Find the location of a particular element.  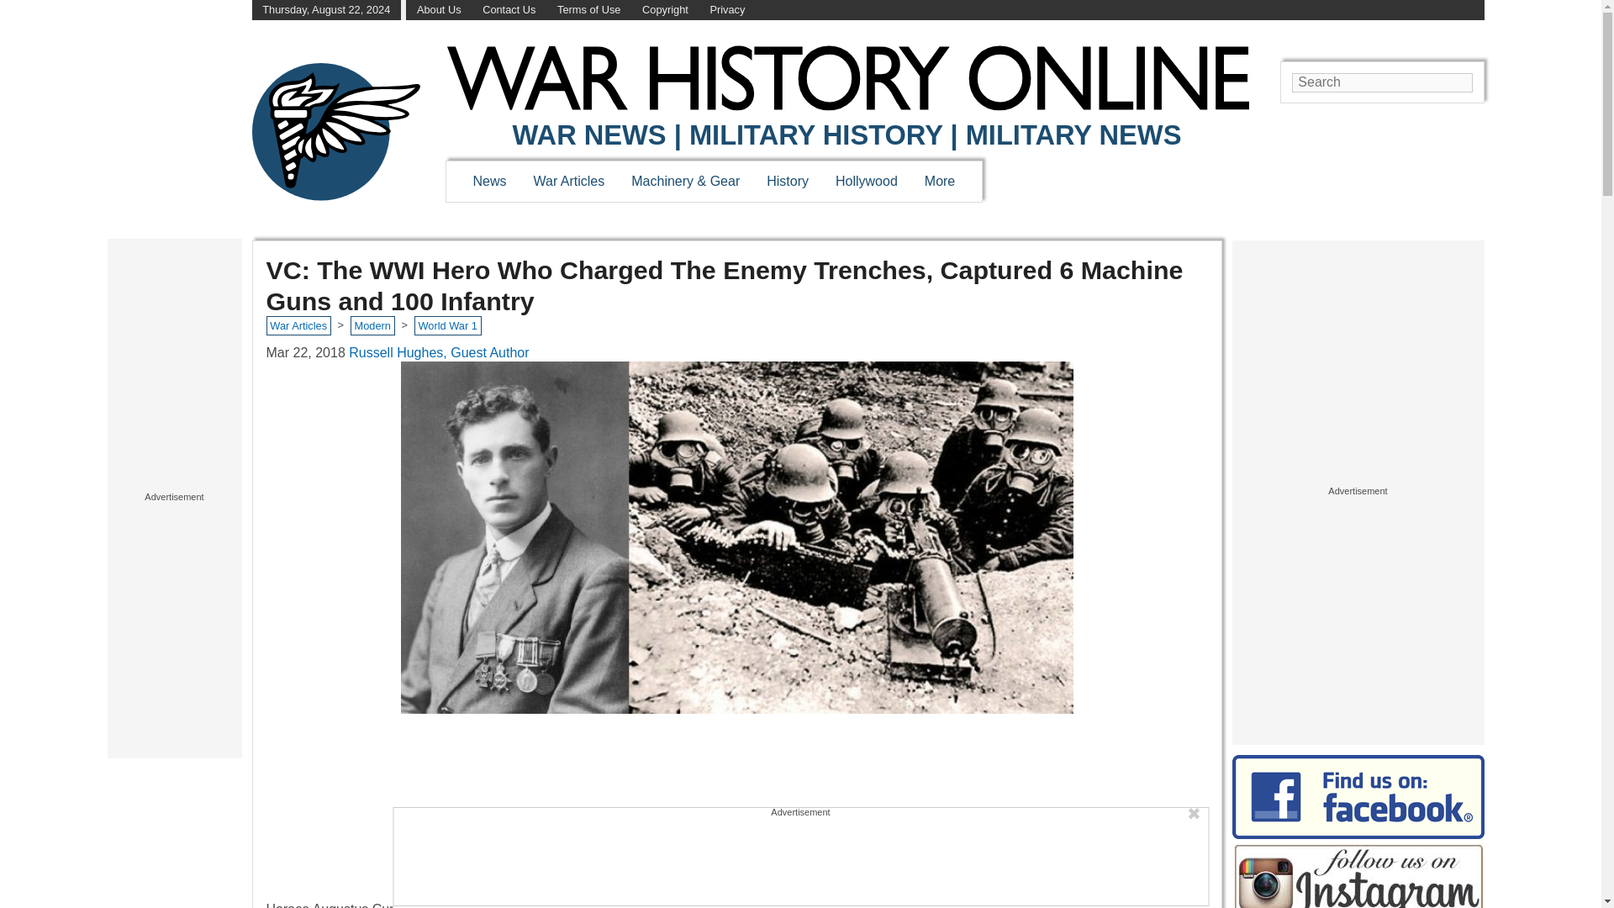

Copyright is located at coordinates (666, 10).